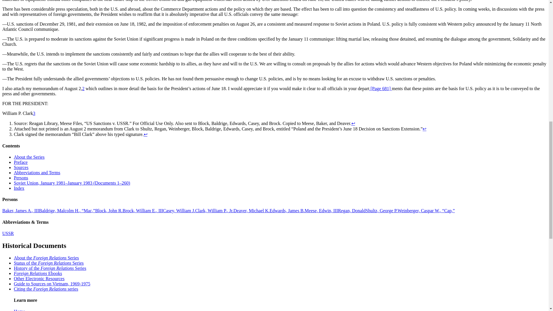 Image resolution: width=553 pixels, height=311 pixels. What do you see at coordinates (381, 210) in the screenshot?
I see `Secretary of State from July 16, 1982, to January 20, 1989` at bounding box center [381, 210].